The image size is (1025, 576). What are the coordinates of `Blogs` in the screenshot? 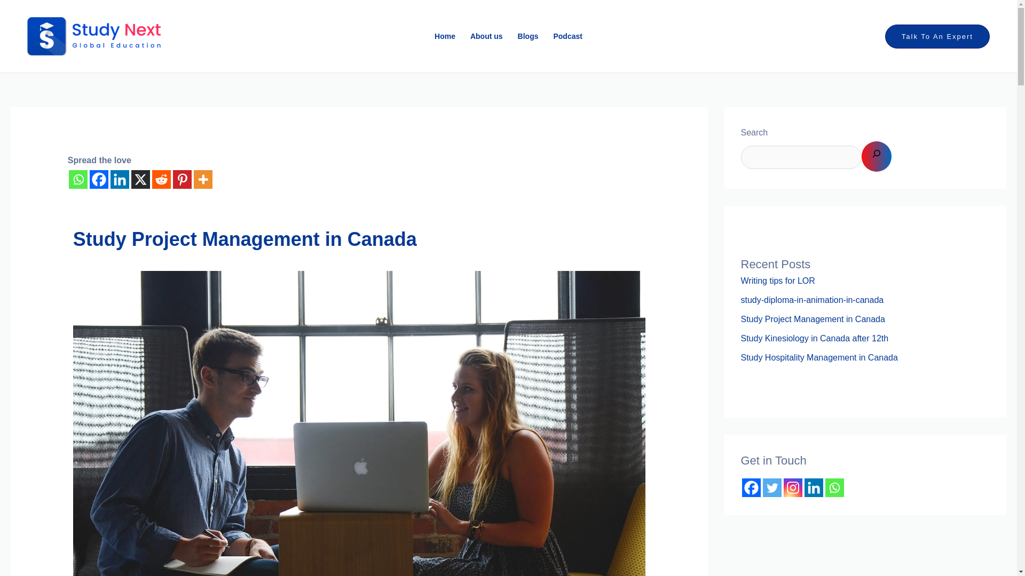 It's located at (529, 36).